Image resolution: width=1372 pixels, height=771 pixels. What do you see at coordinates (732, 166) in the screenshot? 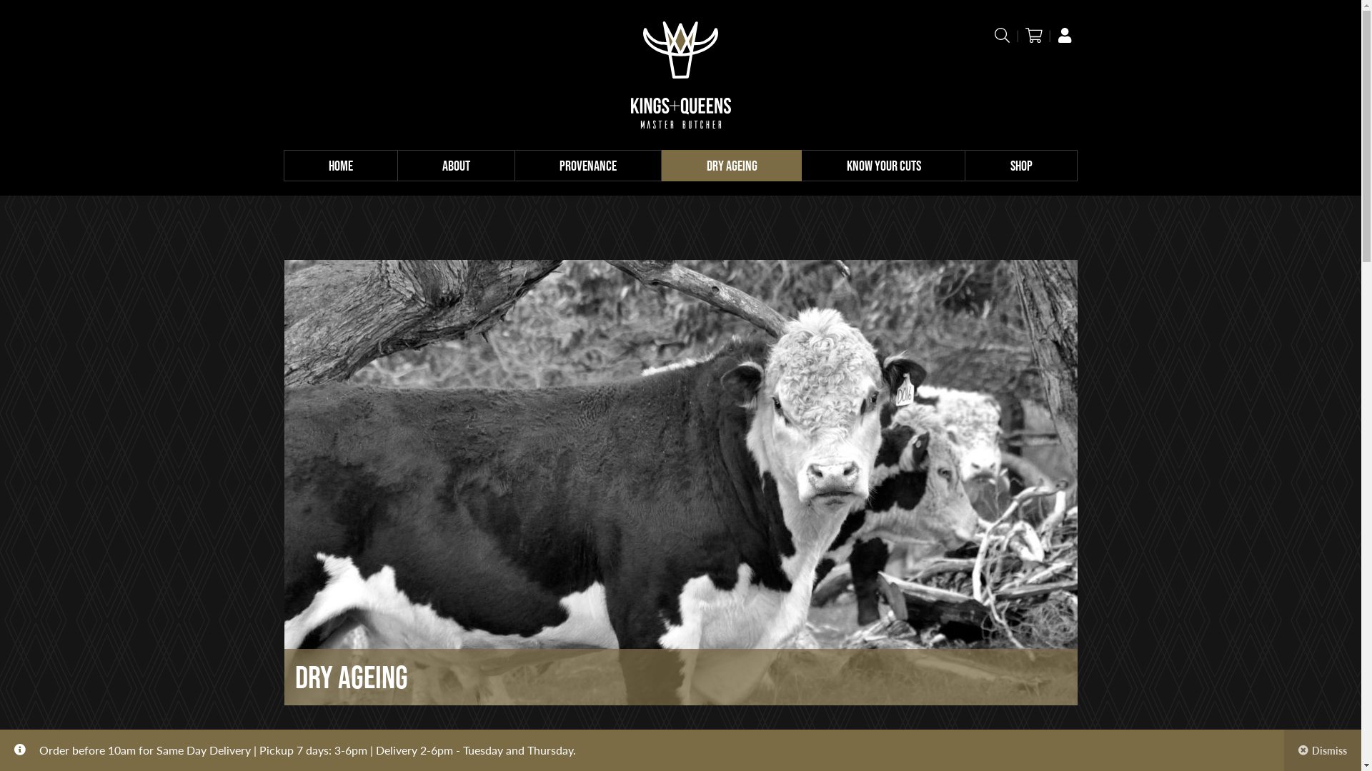
I see `DRY AGEING` at bounding box center [732, 166].